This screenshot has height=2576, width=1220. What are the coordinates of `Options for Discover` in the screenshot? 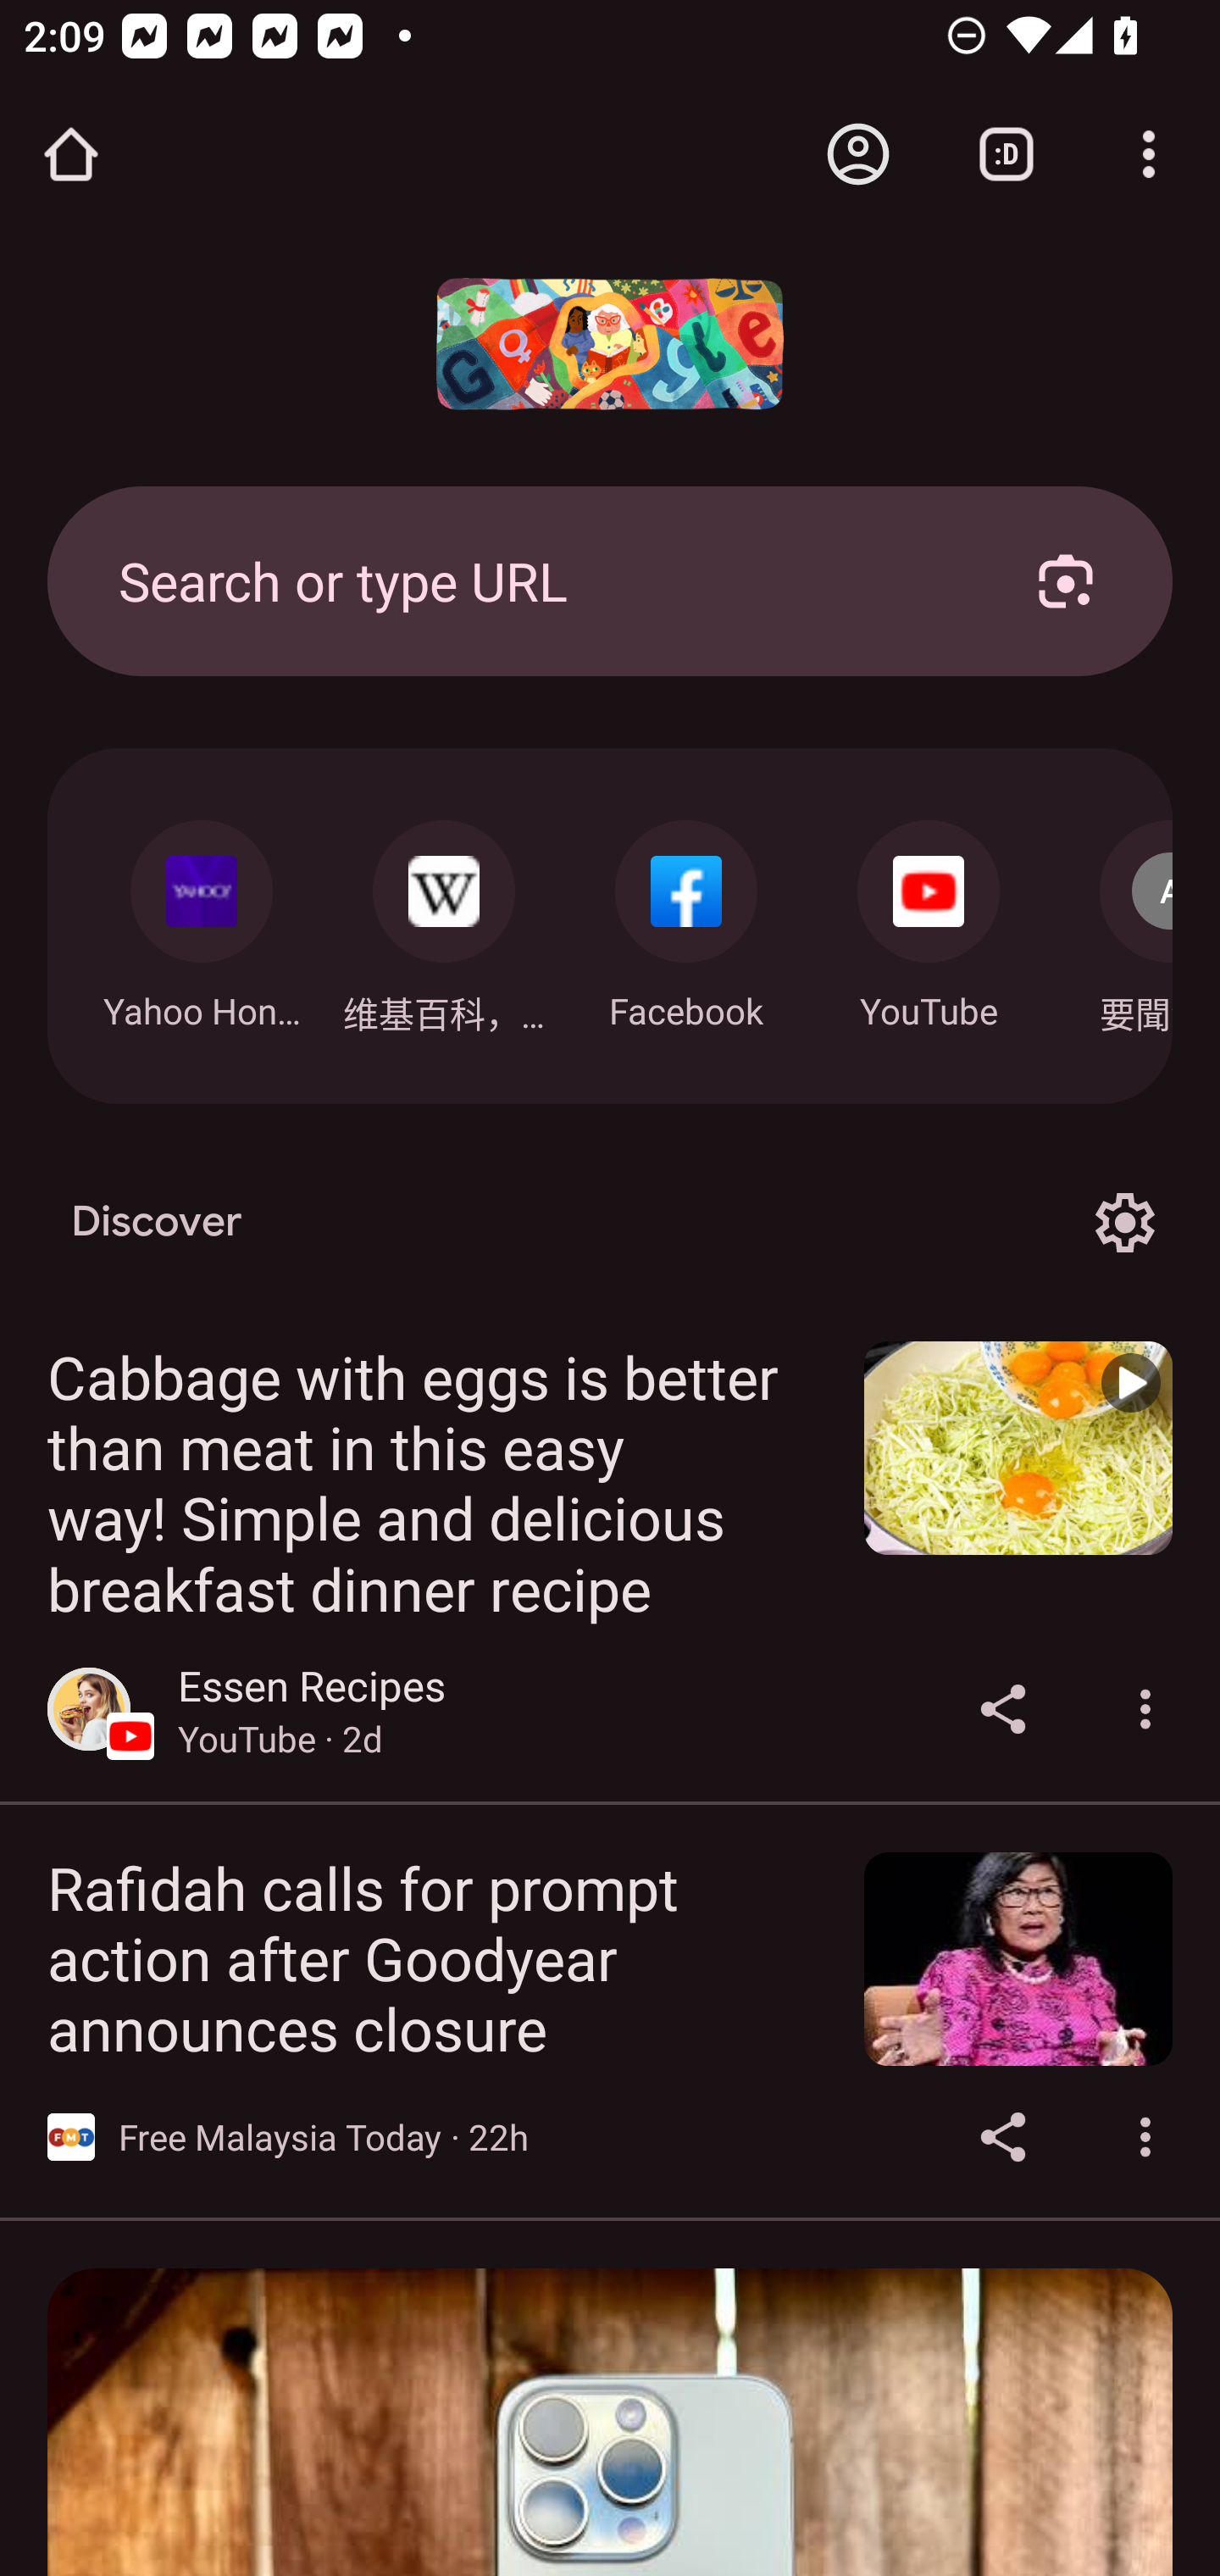 It's located at (1124, 1222).